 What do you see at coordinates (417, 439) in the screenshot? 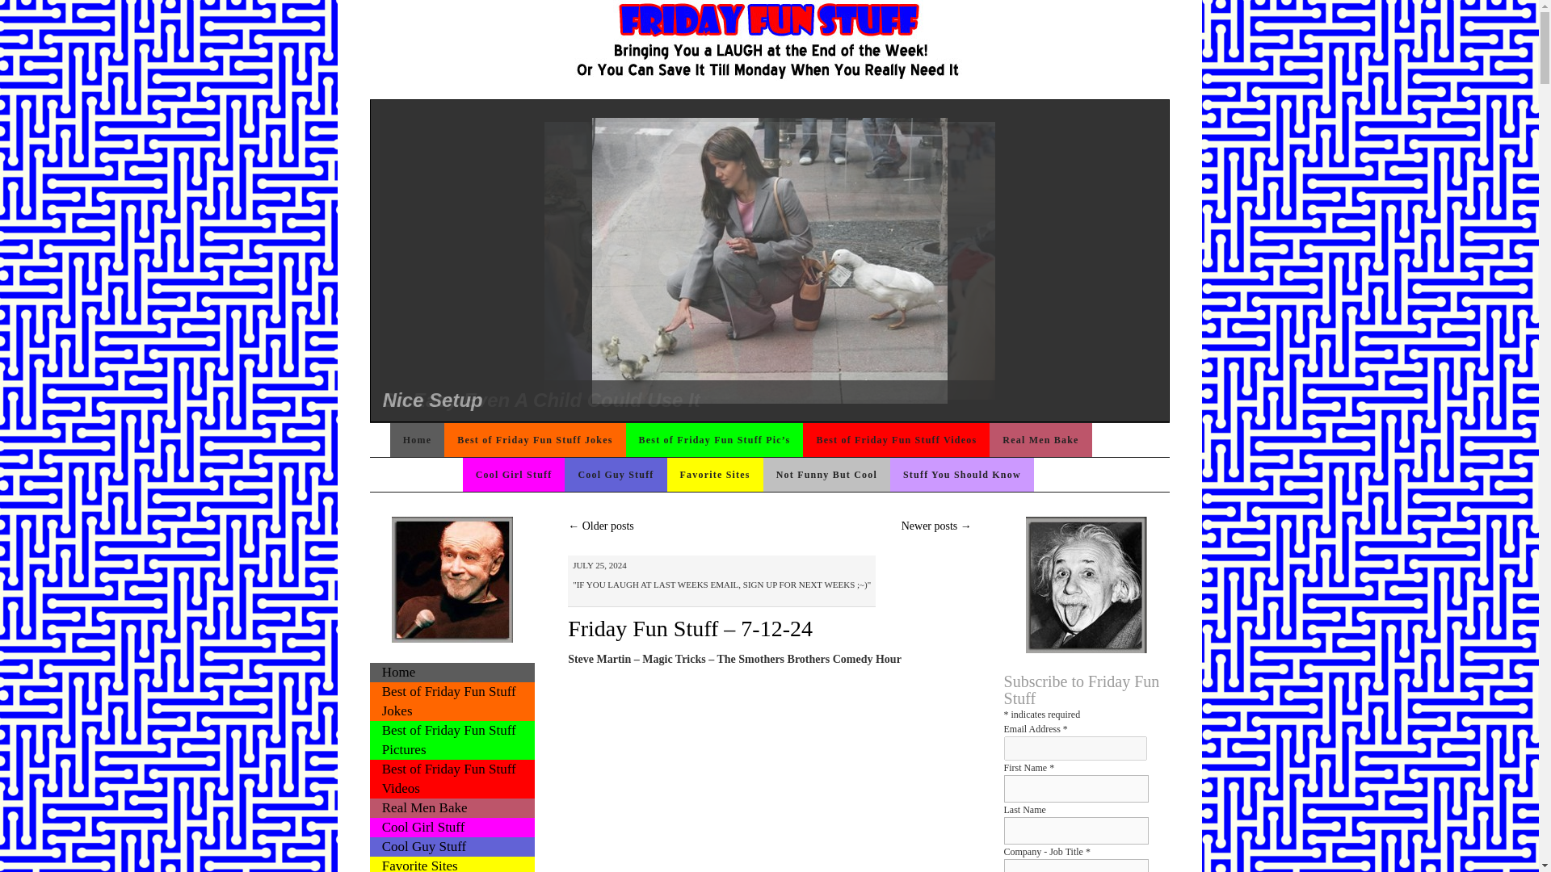
I see `Home` at bounding box center [417, 439].